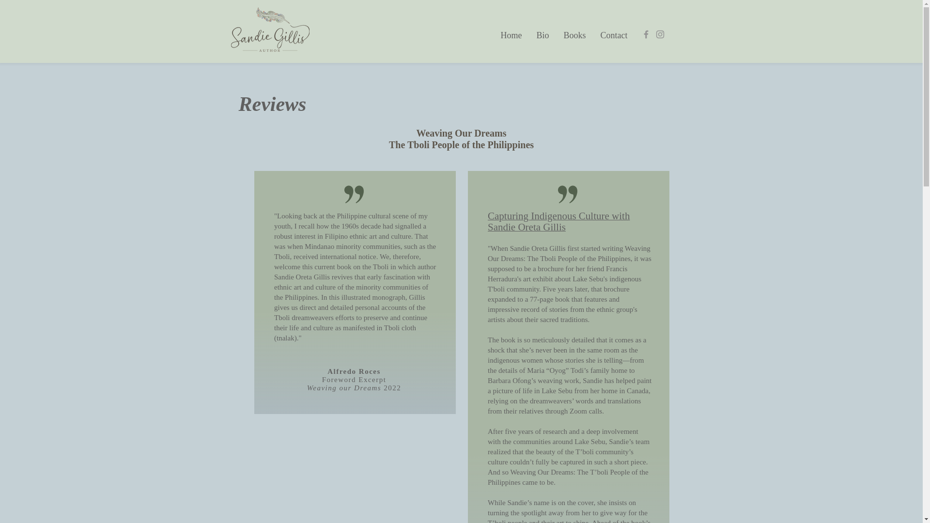 The width and height of the screenshot is (930, 523). Describe the element at coordinates (269, 29) in the screenshot. I see `SandieGillis Logo Final-PNG.png` at that location.